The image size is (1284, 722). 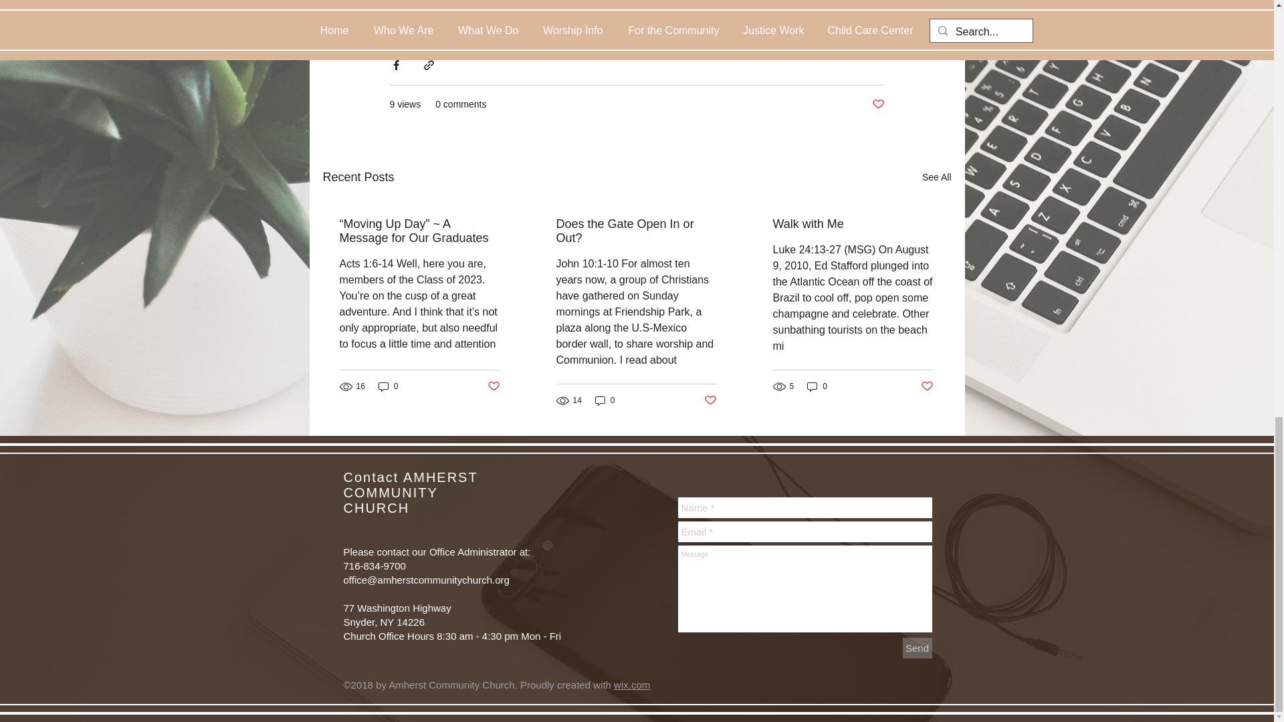 What do you see at coordinates (927, 386) in the screenshot?
I see `Post not marked as liked` at bounding box center [927, 386].